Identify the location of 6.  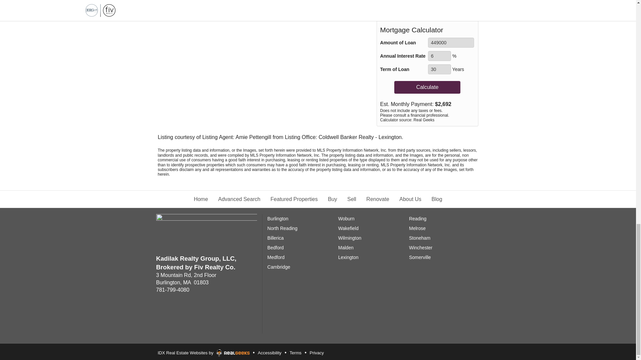
(439, 56).